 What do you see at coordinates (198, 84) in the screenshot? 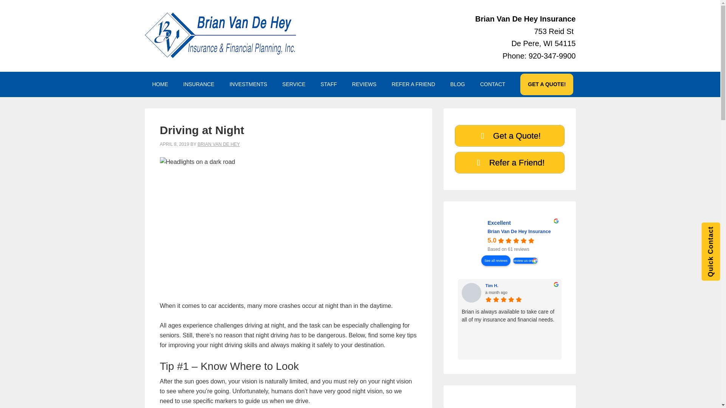
I see `INSURANCE` at bounding box center [198, 84].